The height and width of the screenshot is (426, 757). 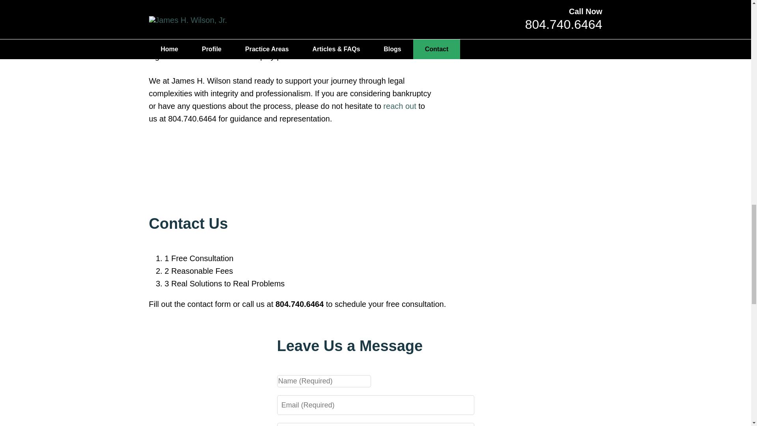 I want to click on reach out, so click(x=399, y=106).